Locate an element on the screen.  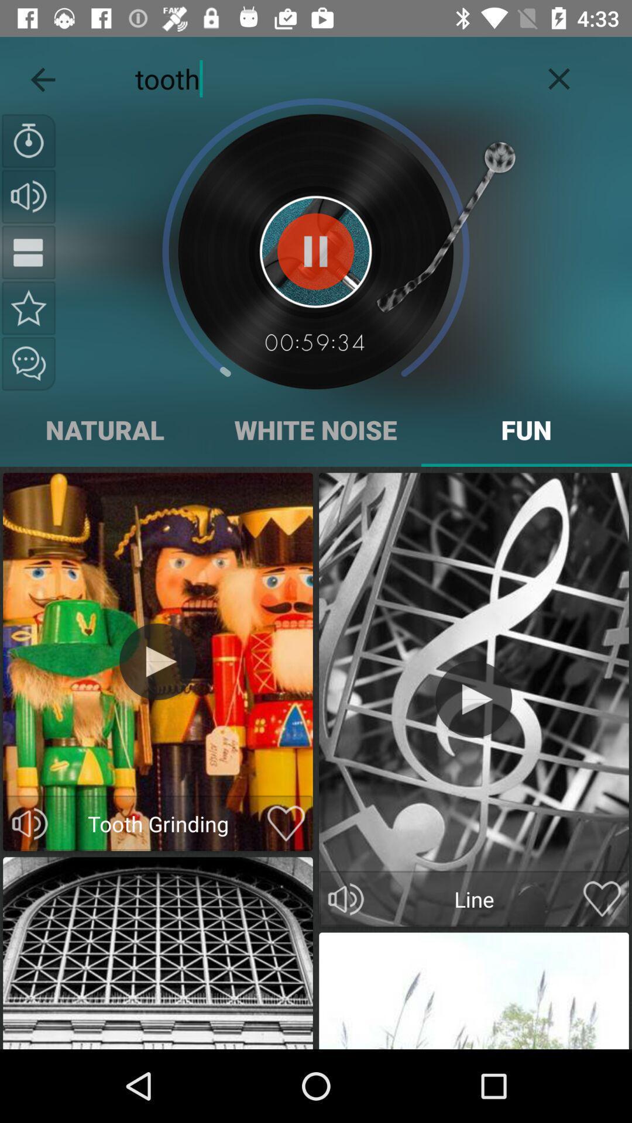
mark as favorite is located at coordinates (29, 308).